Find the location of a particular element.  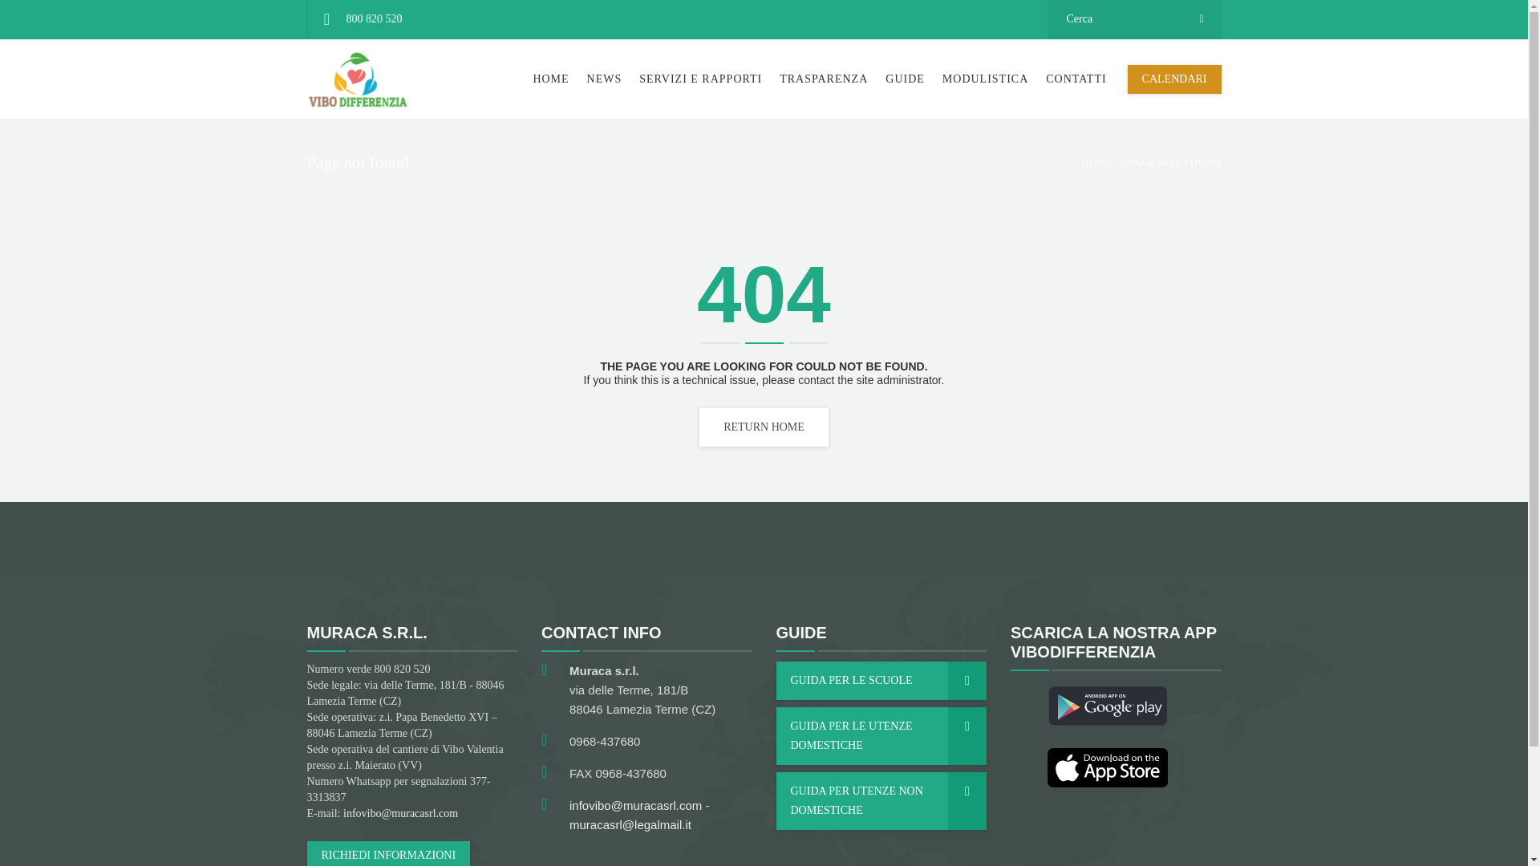

MODULISTICA is located at coordinates (985, 79).